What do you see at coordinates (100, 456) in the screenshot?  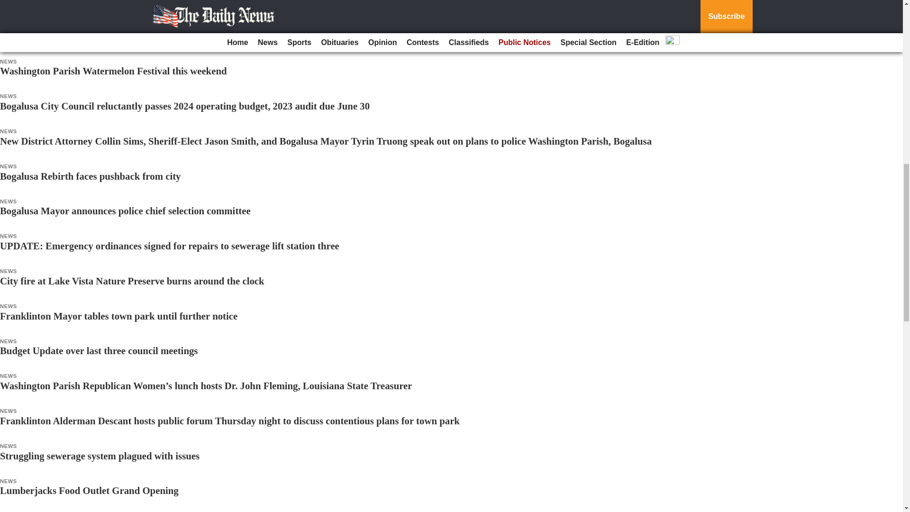 I see `Struggling sewerage system plagued with issues` at bounding box center [100, 456].